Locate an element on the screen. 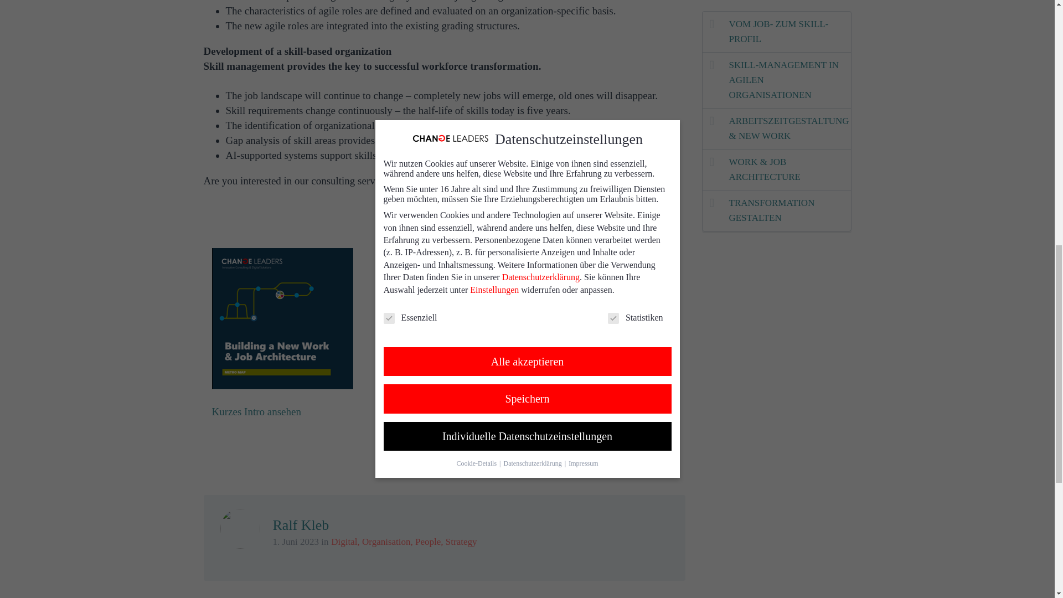  View all posts in Digital is located at coordinates (344, 542).